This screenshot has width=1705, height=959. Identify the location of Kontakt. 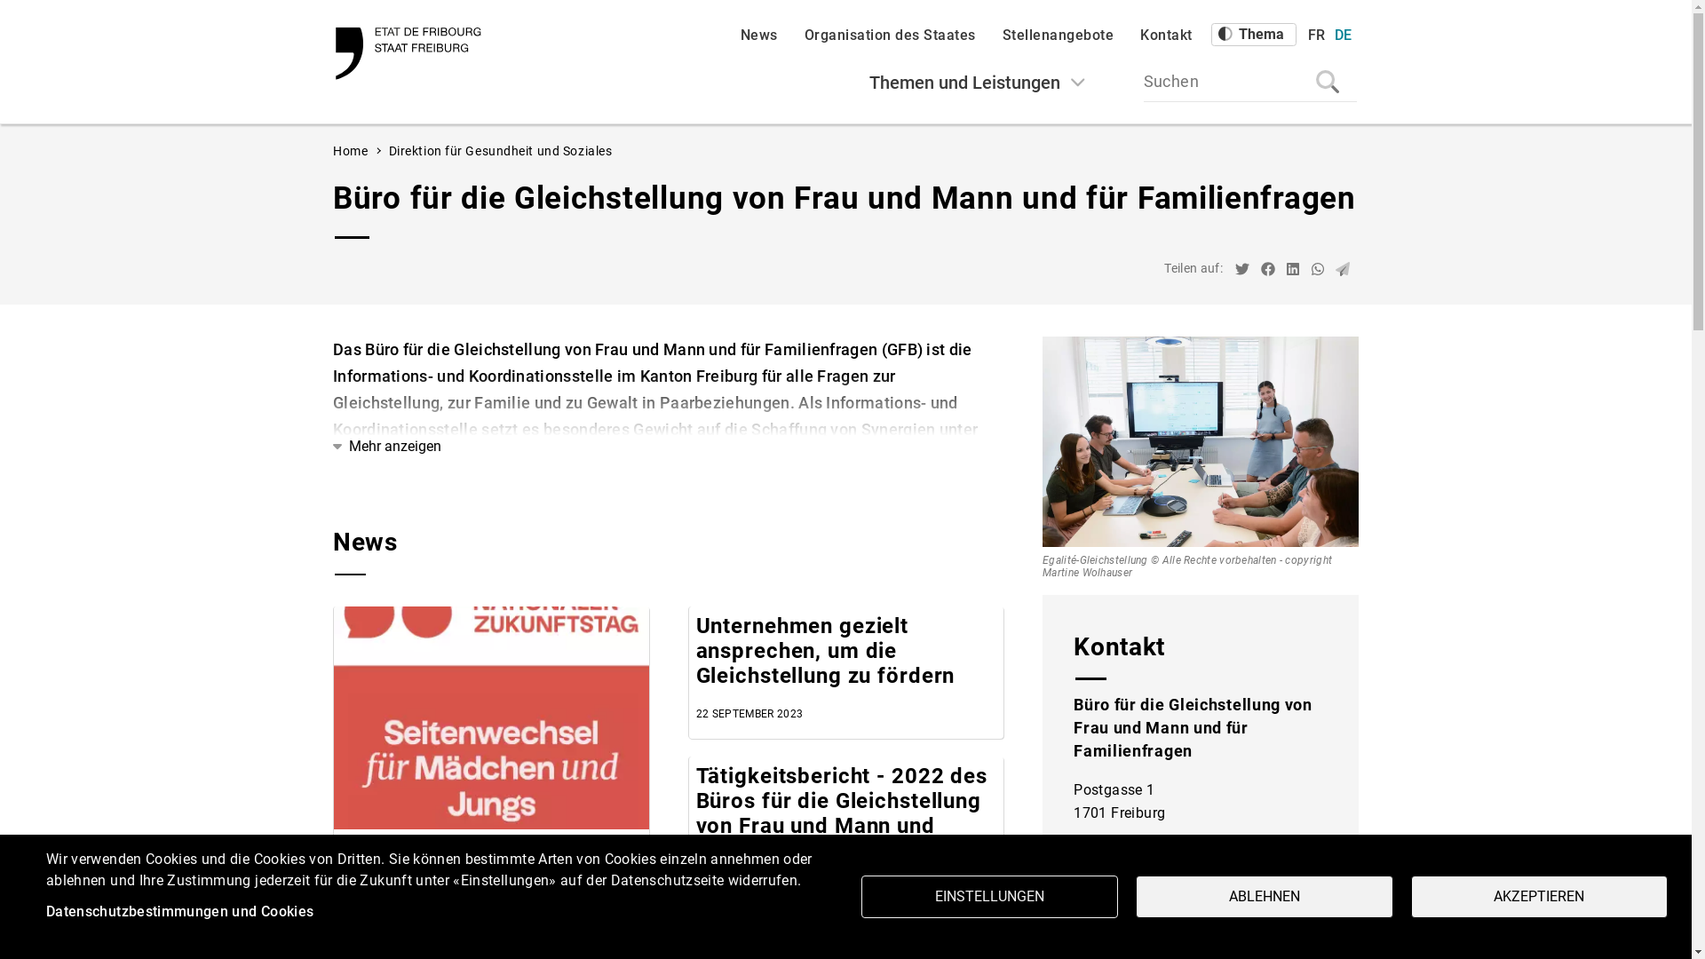
(1167, 36).